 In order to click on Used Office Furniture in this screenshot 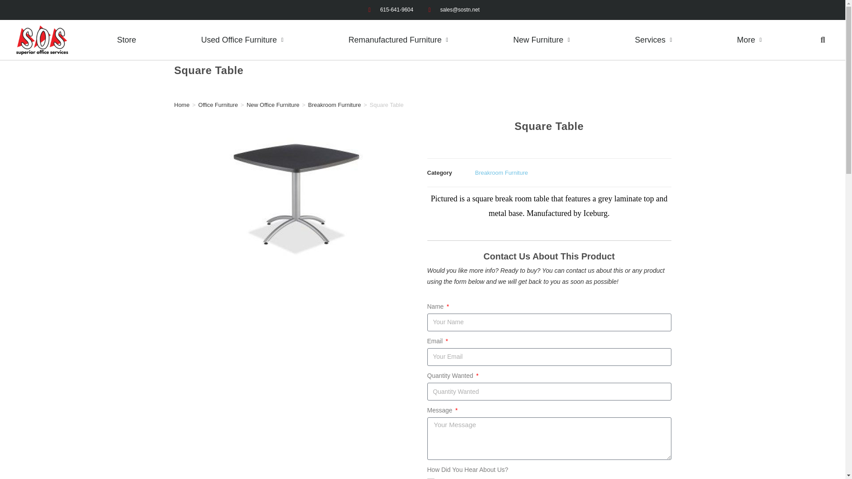, I will do `click(242, 40)`.